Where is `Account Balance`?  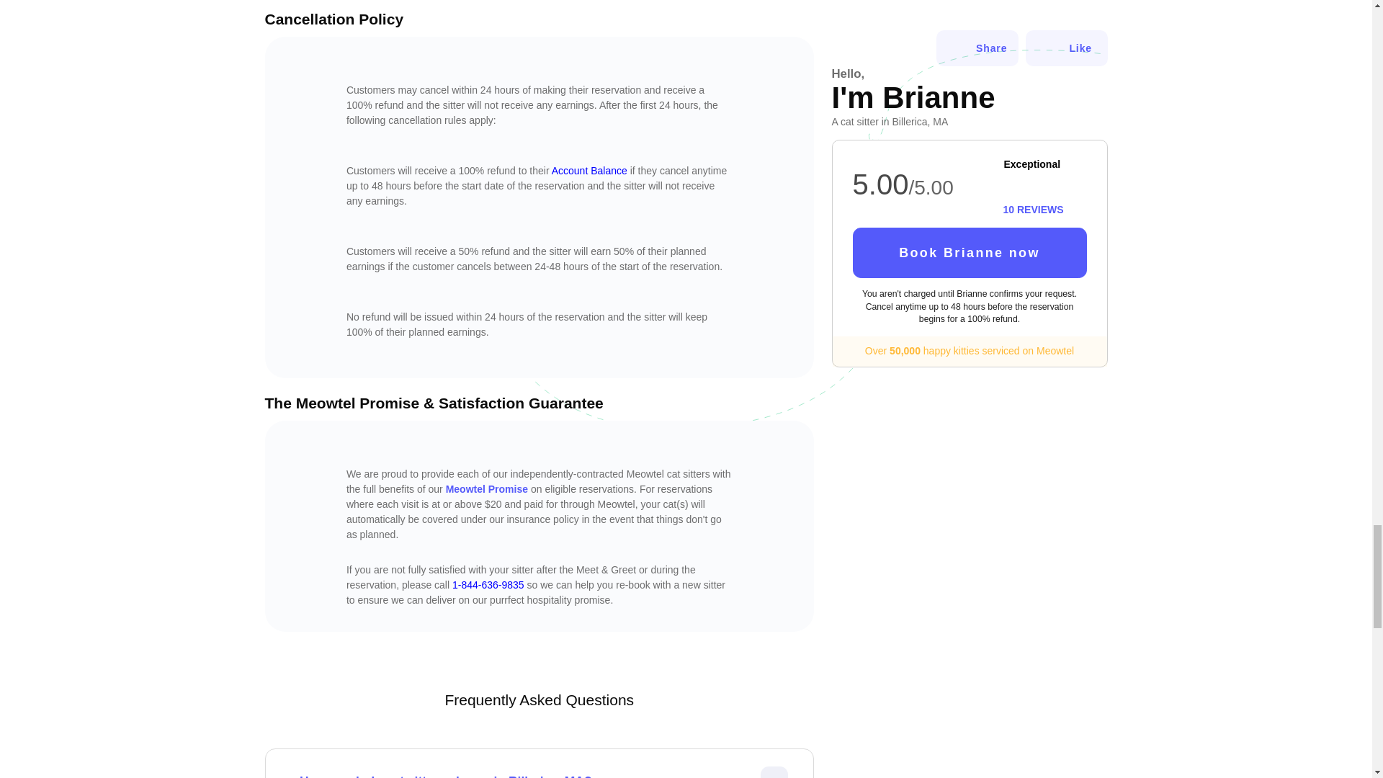
Account Balance is located at coordinates (589, 170).